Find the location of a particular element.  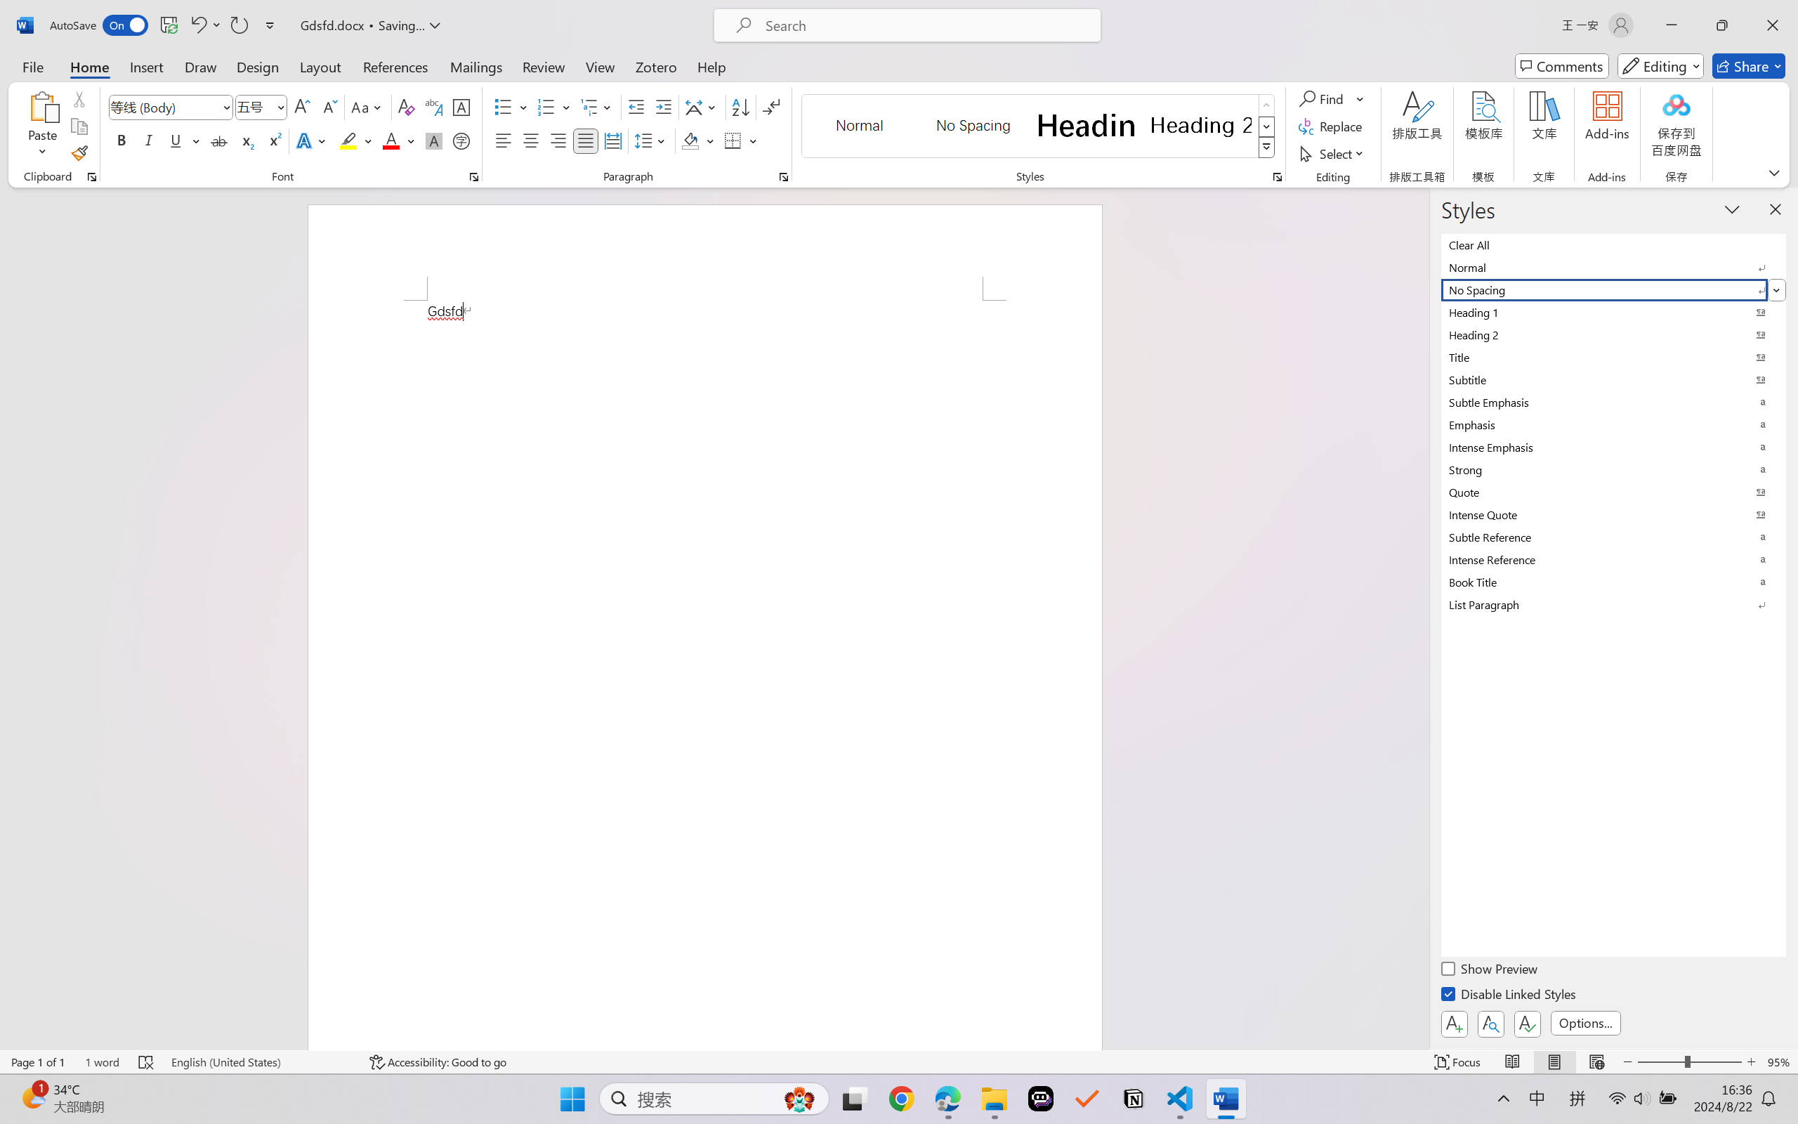

Clear All is located at coordinates (1614, 244).